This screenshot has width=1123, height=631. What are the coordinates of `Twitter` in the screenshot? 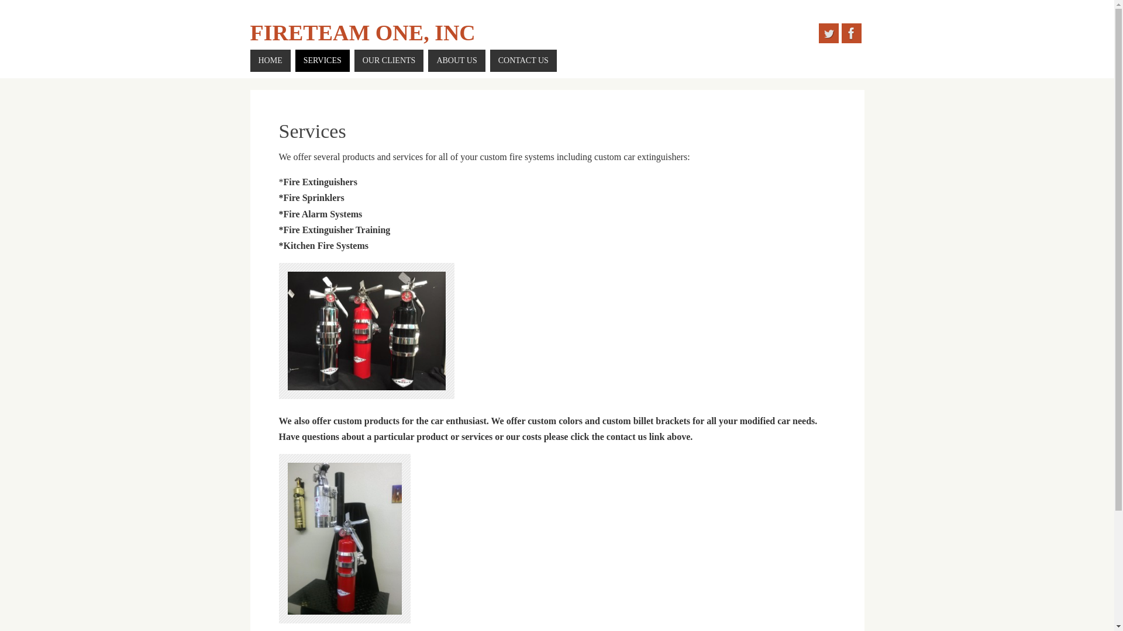 It's located at (828, 33).